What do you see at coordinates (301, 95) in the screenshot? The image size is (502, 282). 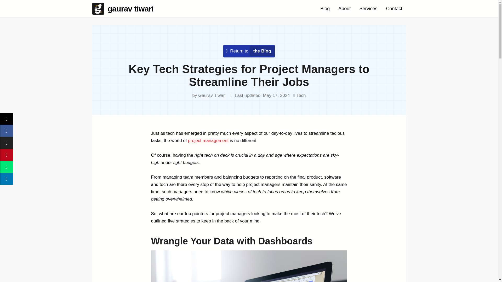 I see `Tech` at bounding box center [301, 95].